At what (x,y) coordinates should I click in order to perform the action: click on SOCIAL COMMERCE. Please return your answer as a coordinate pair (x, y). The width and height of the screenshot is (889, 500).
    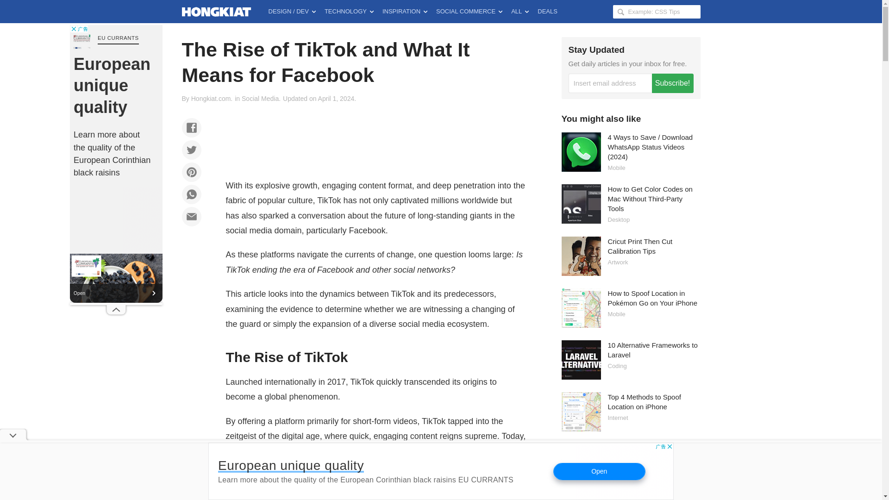
    Looking at the image, I should click on (469, 11).